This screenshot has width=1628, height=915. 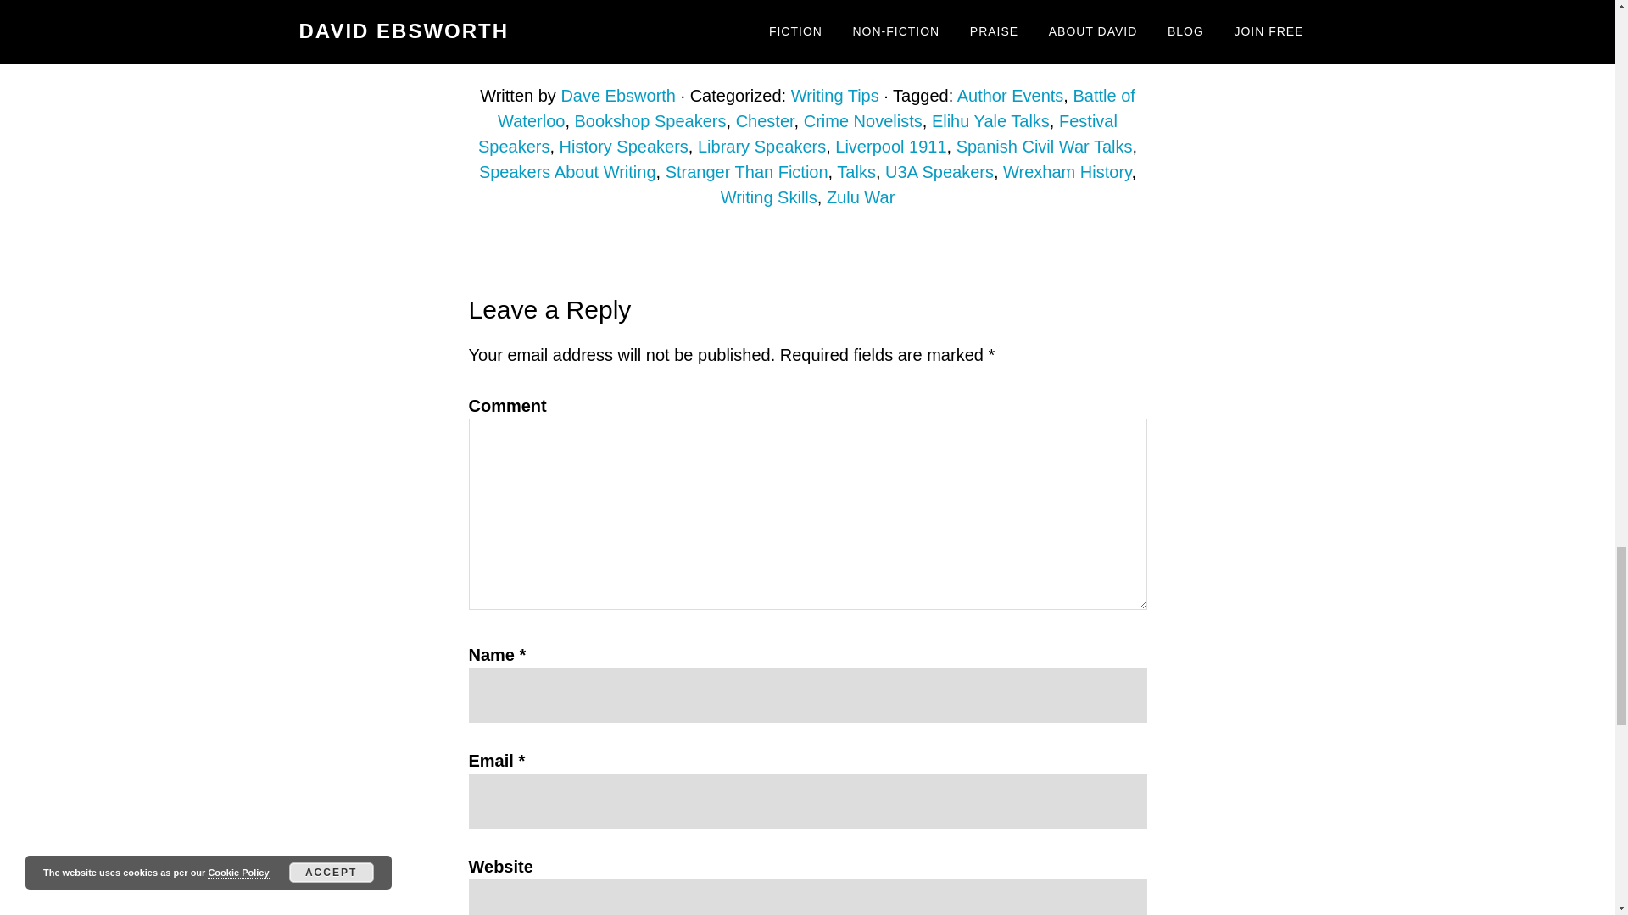 I want to click on Library Speakers, so click(x=761, y=146).